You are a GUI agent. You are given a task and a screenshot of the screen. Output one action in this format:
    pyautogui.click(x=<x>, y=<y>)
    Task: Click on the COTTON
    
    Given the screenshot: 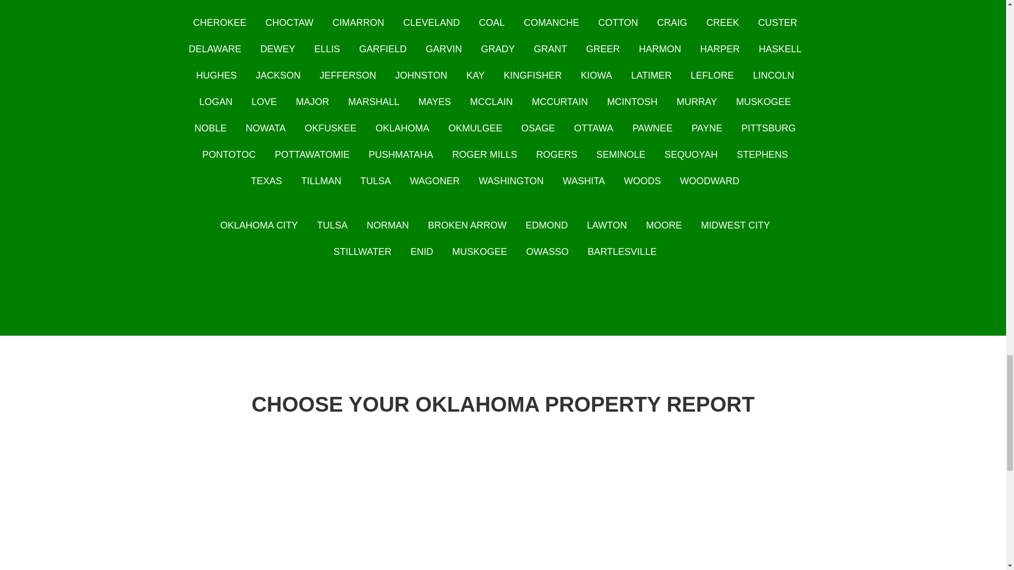 What is the action you would take?
    pyautogui.click(x=618, y=22)
    